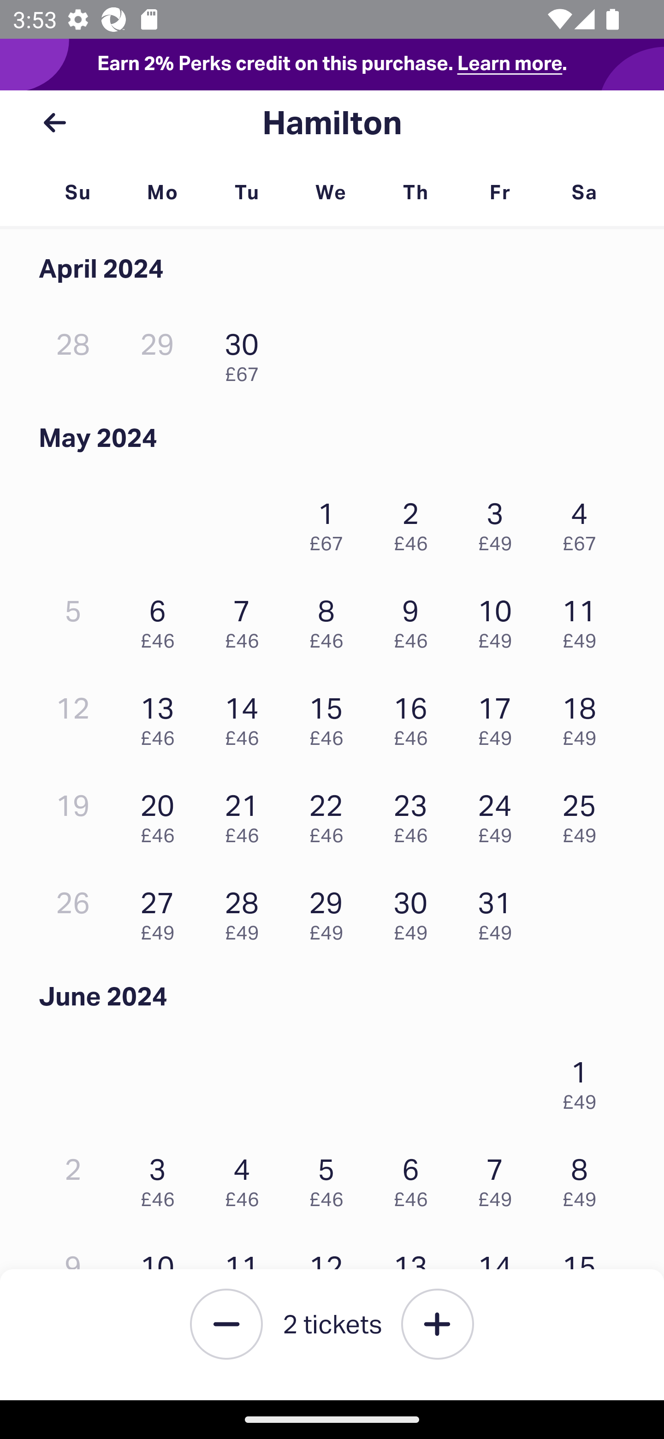 The width and height of the screenshot is (664, 1439). I want to click on 7 £49, so click(499, 1178).